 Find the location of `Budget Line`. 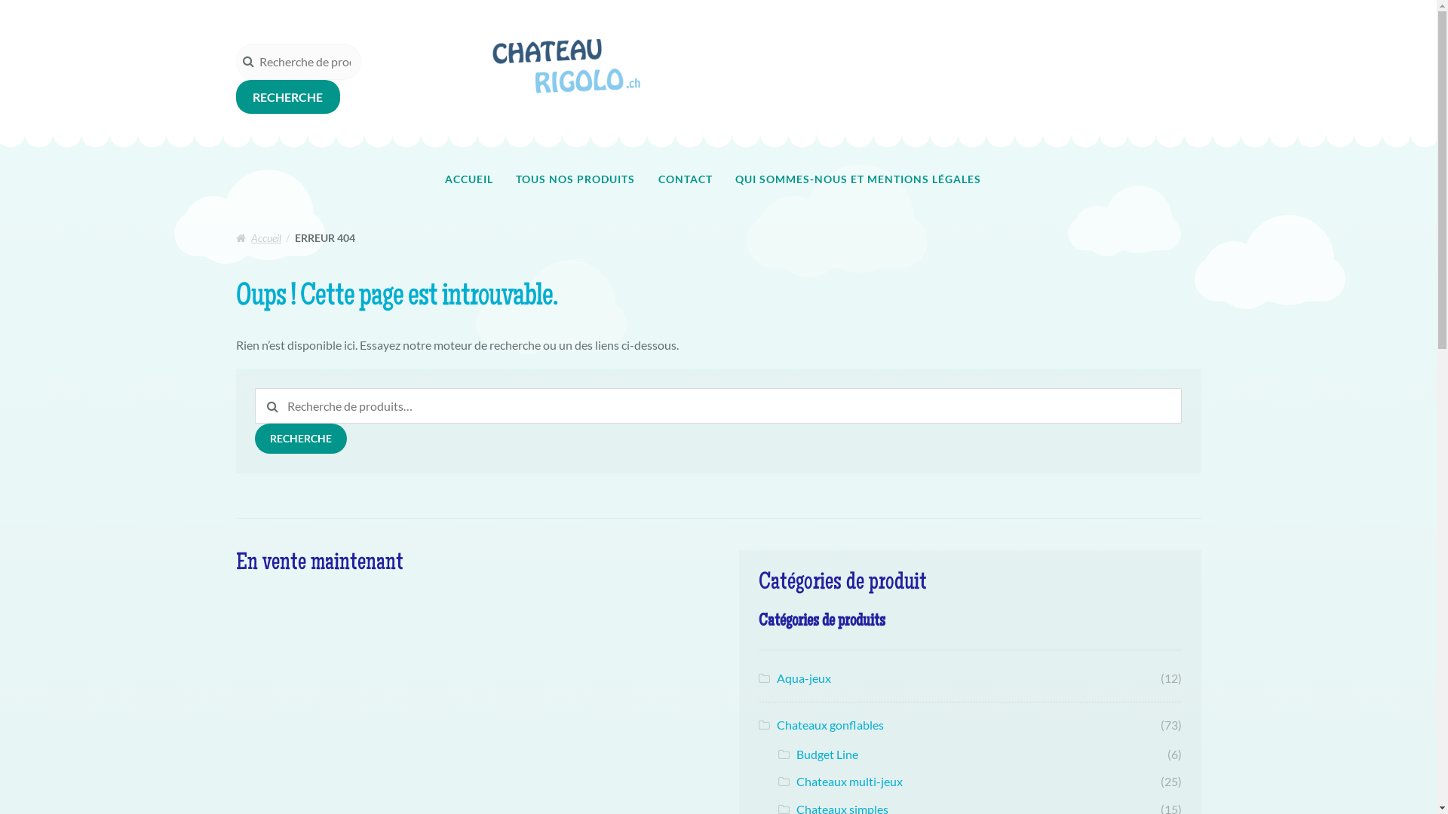

Budget Line is located at coordinates (827, 754).